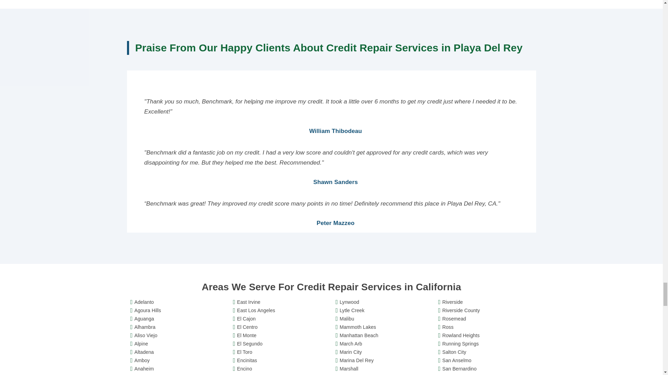 Image resolution: width=668 pixels, height=375 pixels. Describe the element at coordinates (179, 302) in the screenshot. I see `Adelanto` at that location.